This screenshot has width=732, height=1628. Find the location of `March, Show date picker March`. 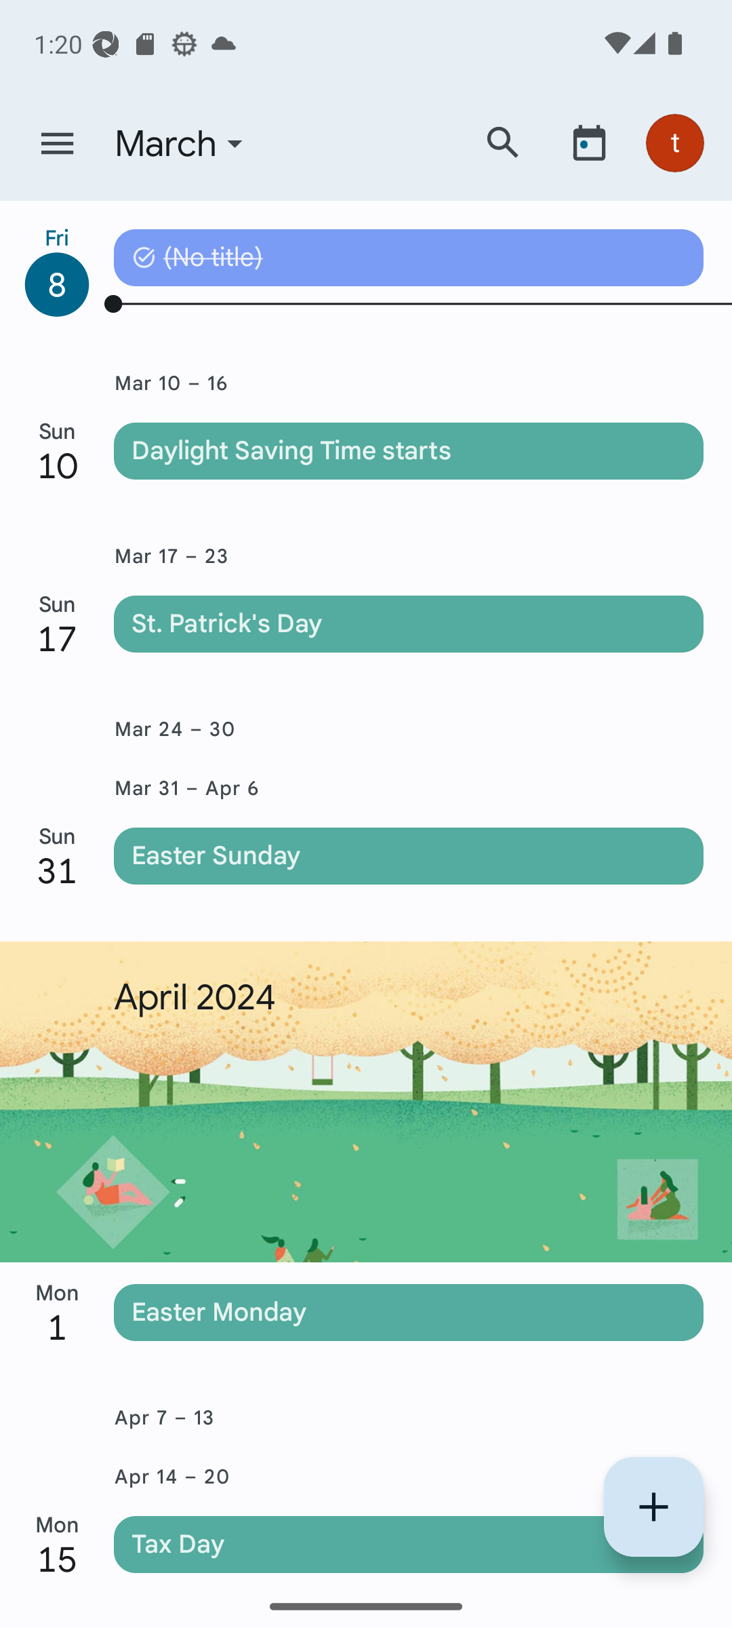

March, Show date picker March is located at coordinates (280, 144).